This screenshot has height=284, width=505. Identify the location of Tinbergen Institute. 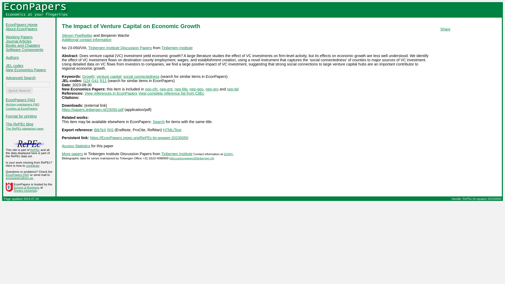
(177, 48).